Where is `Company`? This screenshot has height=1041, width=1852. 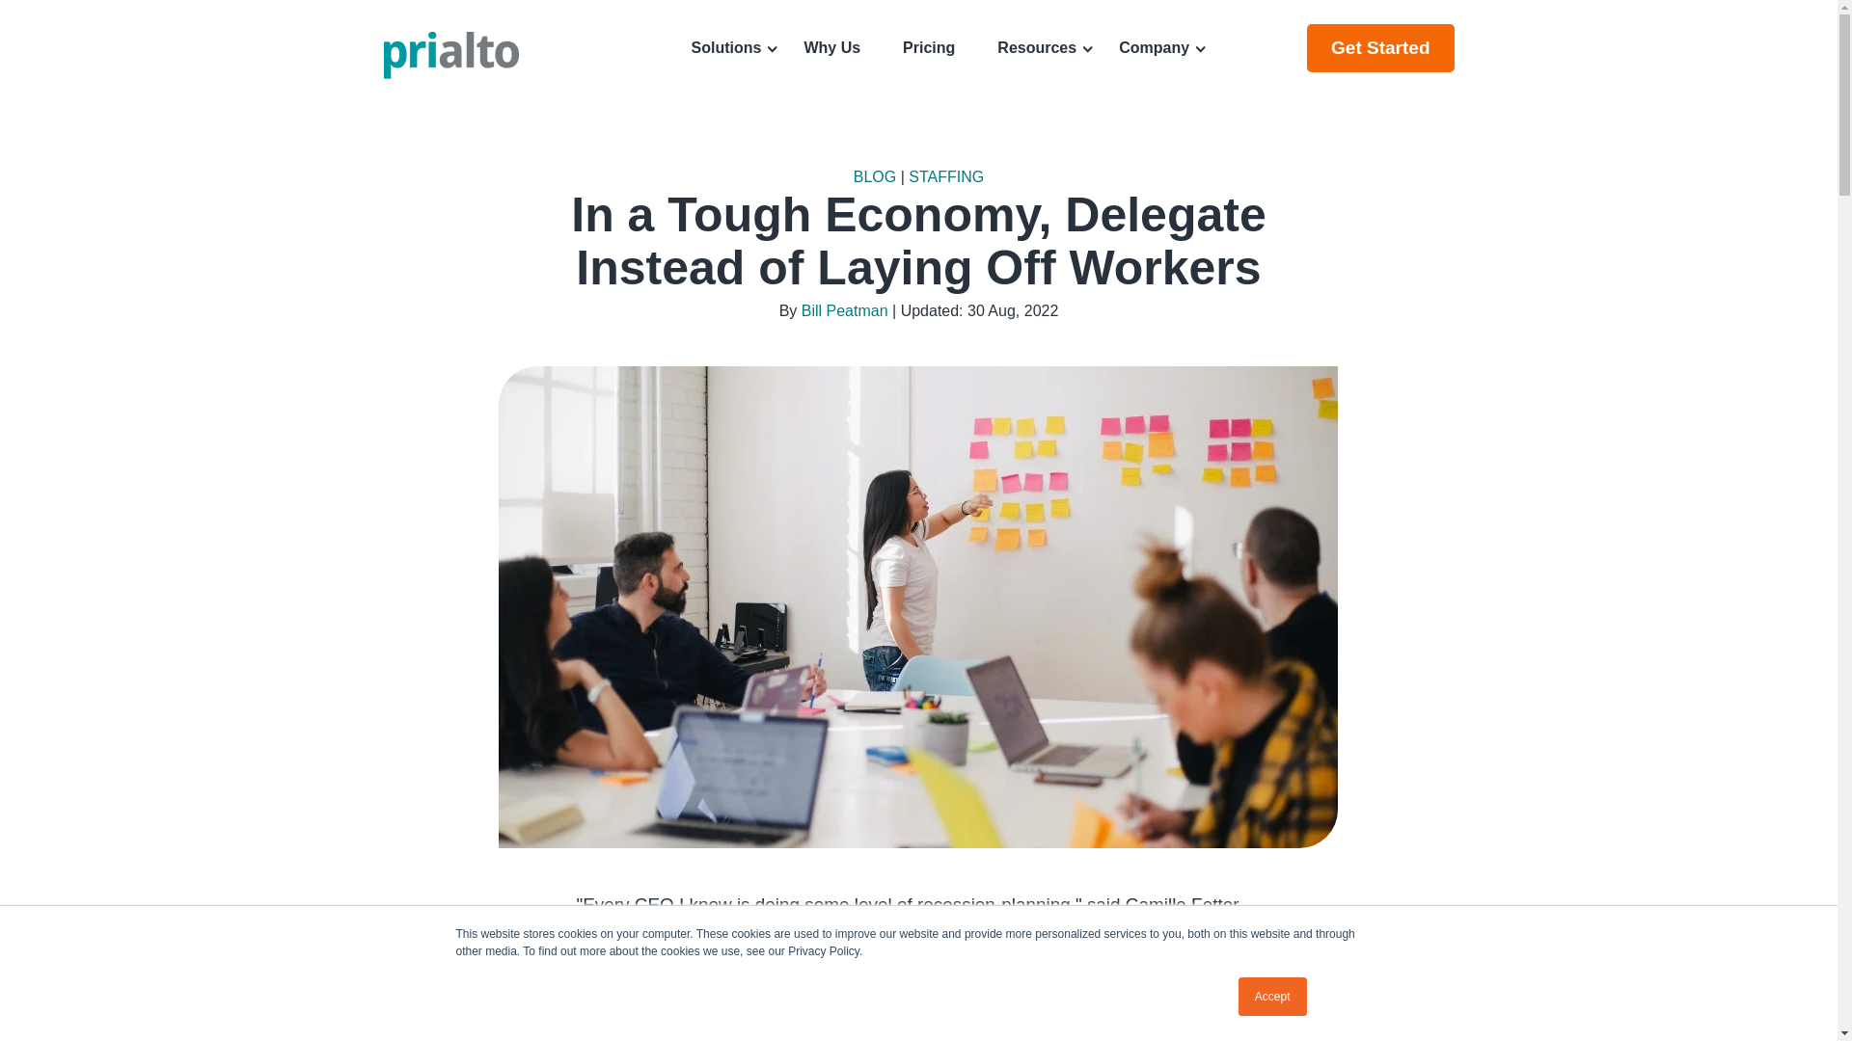
Company is located at coordinates (1154, 47).